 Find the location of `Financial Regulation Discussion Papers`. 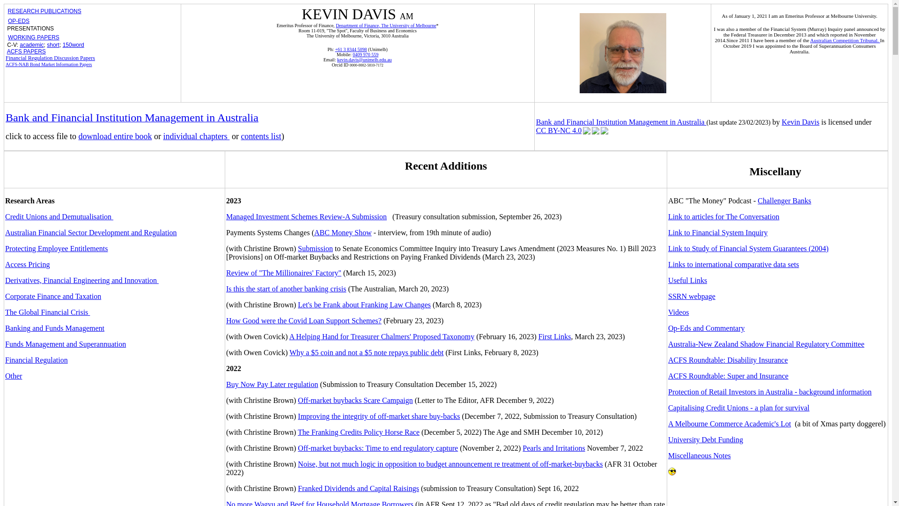

Financial Regulation Discussion Papers is located at coordinates (51, 58).